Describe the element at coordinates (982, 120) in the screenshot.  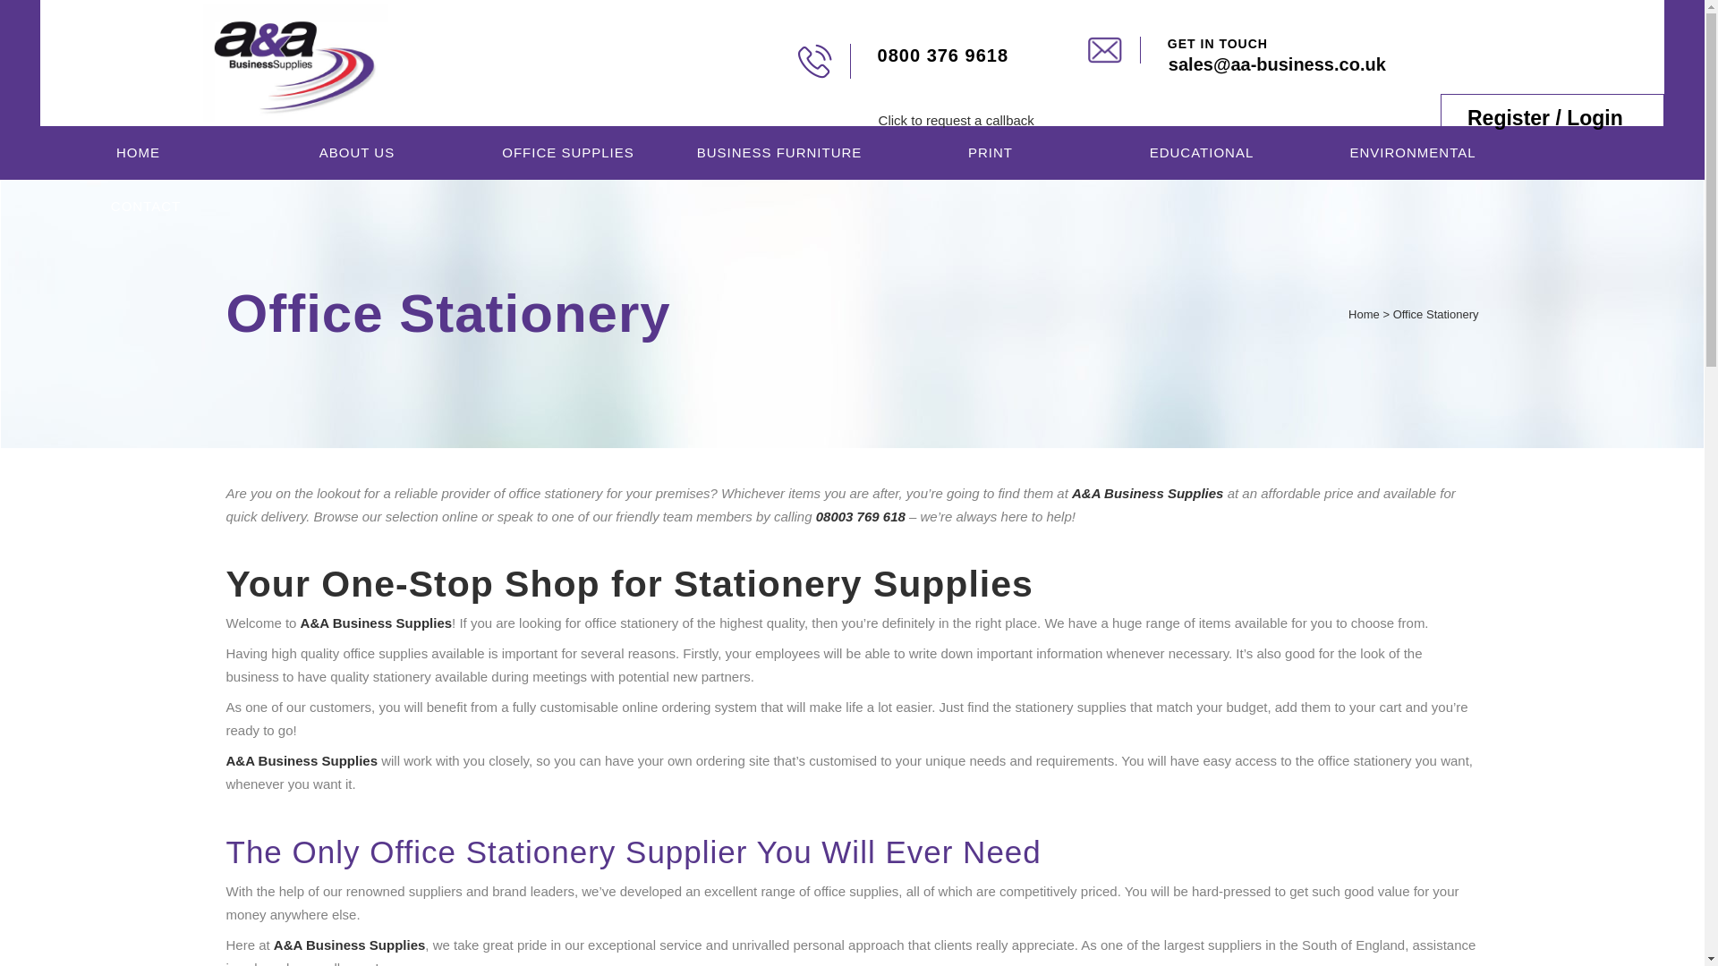
I see `Click to request a callback` at that location.